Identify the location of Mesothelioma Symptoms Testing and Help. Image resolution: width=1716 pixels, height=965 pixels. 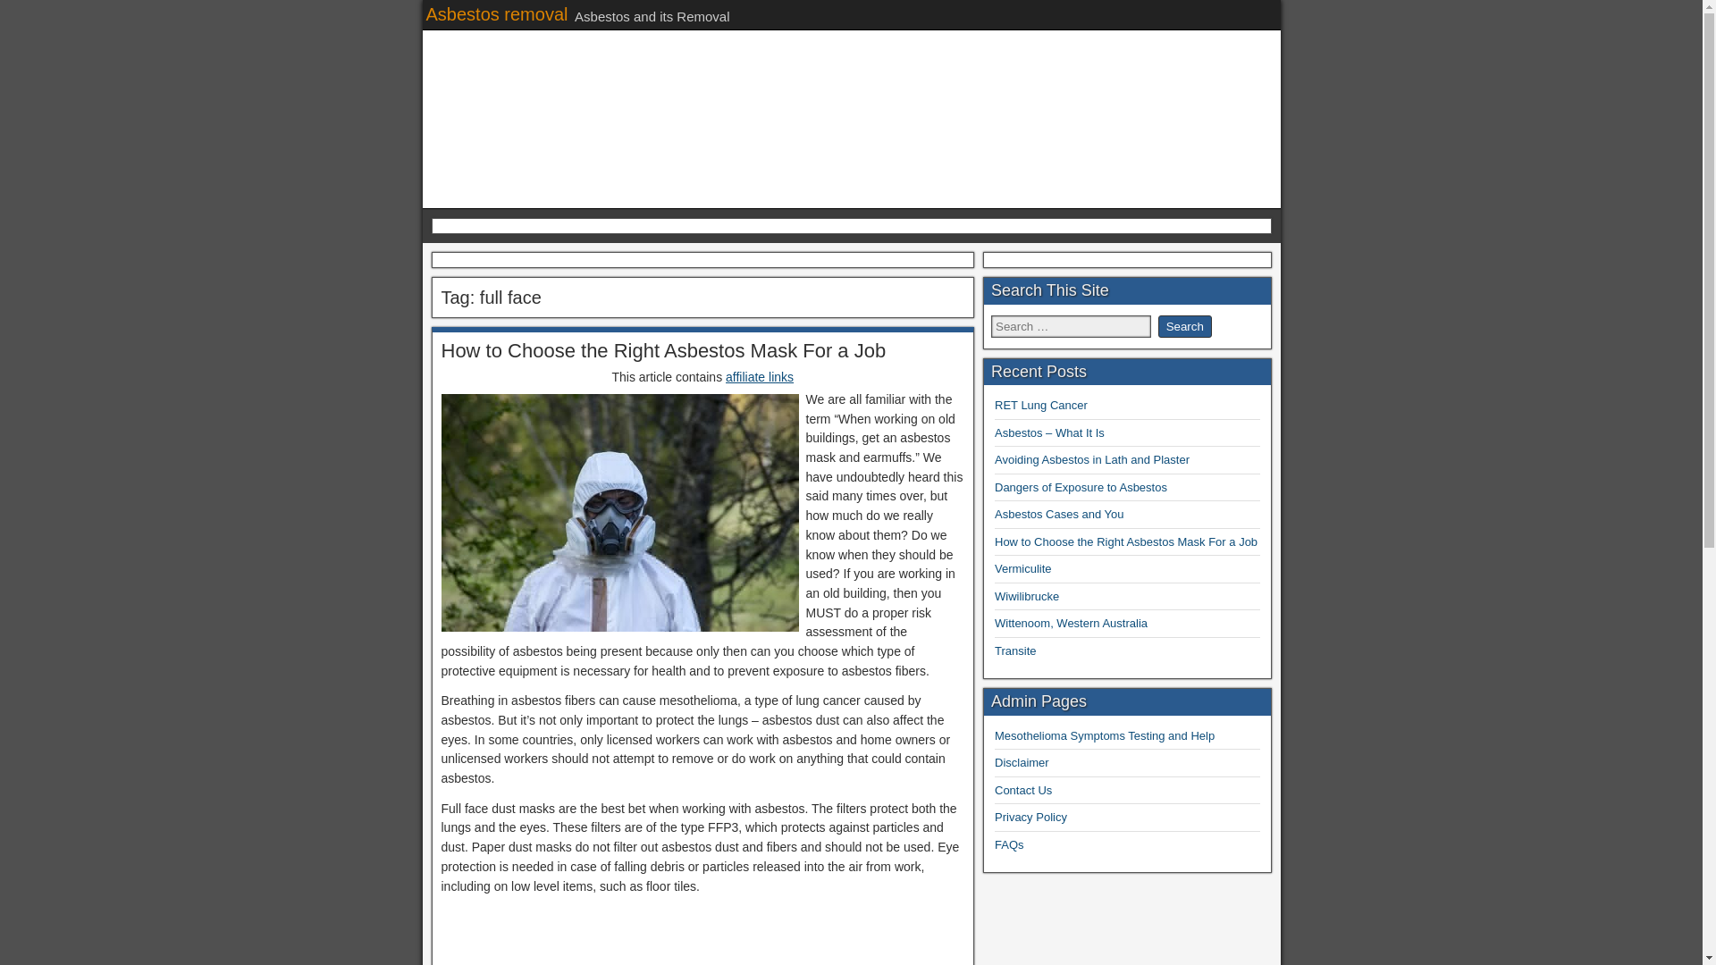
(1105, 735).